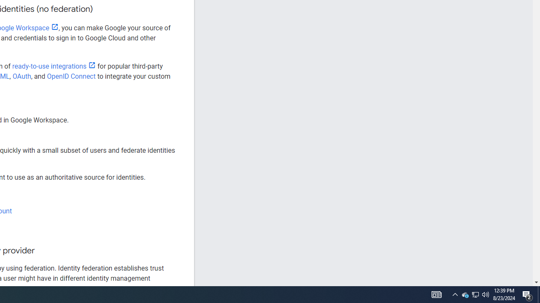 The width and height of the screenshot is (540, 303). I want to click on OpenID Connect, so click(71, 76).